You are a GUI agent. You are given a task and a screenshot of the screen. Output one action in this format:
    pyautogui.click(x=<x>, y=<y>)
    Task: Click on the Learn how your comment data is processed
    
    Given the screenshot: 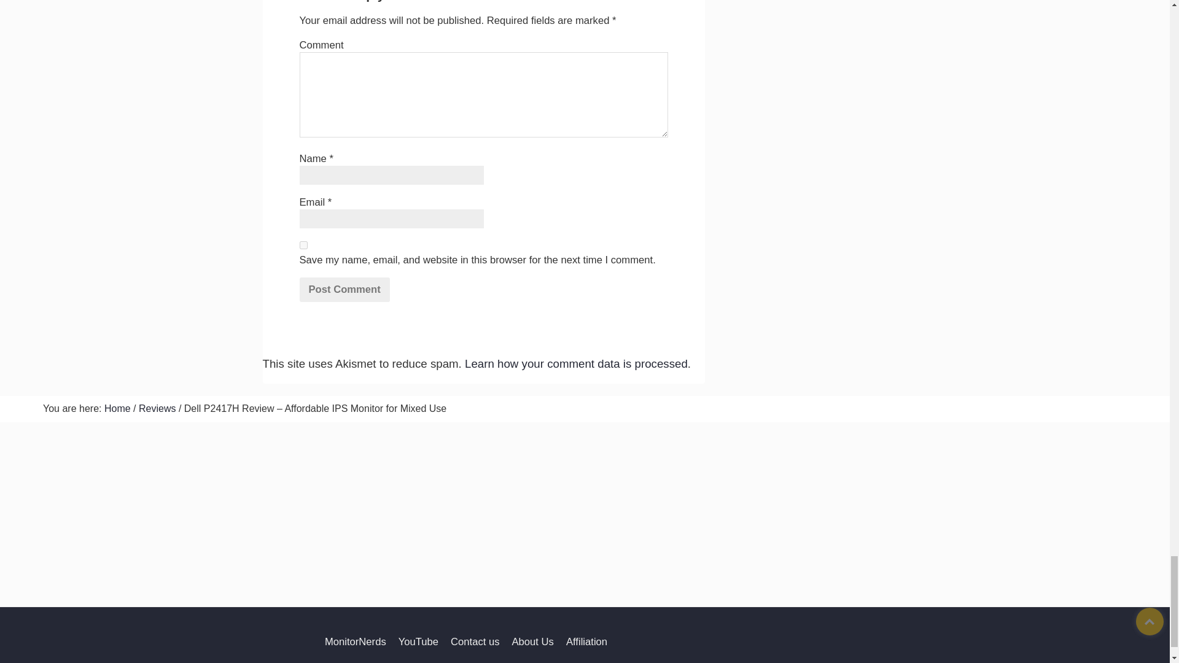 What is the action you would take?
    pyautogui.click(x=576, y=363)
    